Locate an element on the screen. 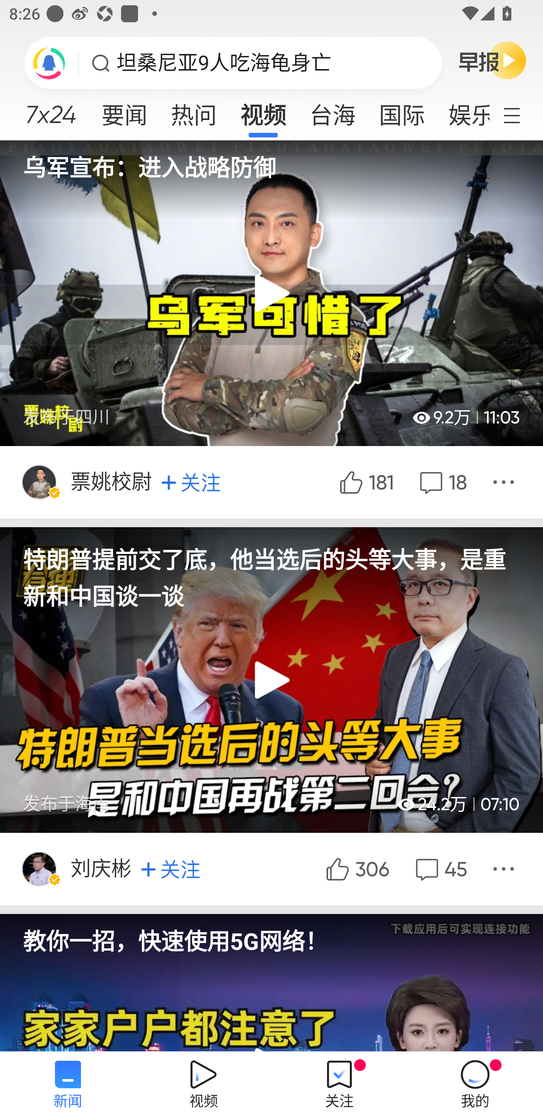  视频 is located at coordinates (263, 111).